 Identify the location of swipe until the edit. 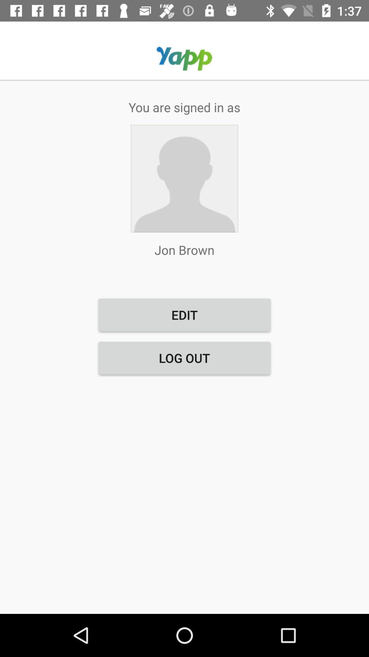
(184, 315).